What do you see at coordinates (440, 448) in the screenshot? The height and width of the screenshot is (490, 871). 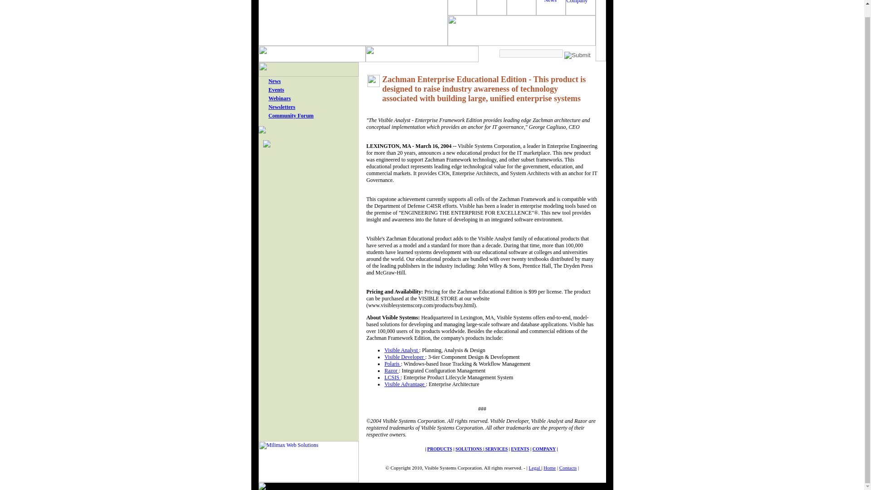 I see `PRODUCTS` at bounding box center [440, 448].